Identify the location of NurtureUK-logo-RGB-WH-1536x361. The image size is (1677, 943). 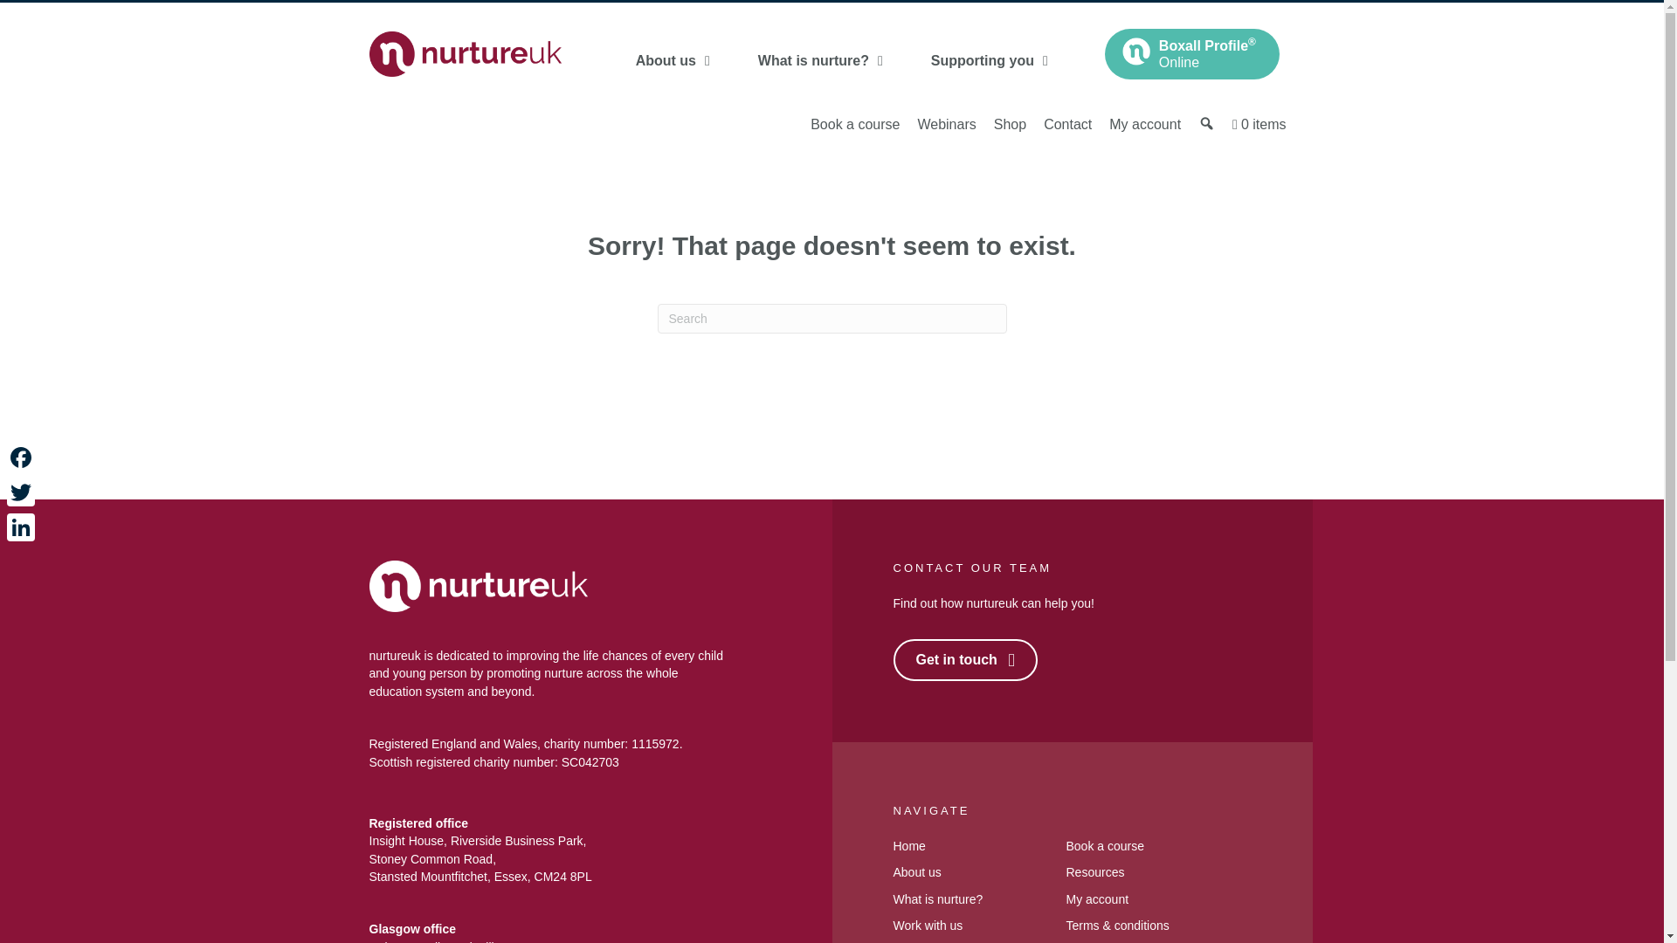
(478, 585).